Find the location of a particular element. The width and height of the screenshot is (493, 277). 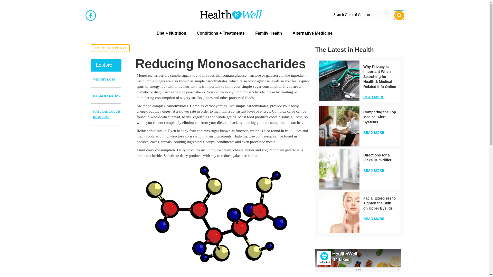

NATURAL COUGH REMEDIES is located at coordinates (107, 114).